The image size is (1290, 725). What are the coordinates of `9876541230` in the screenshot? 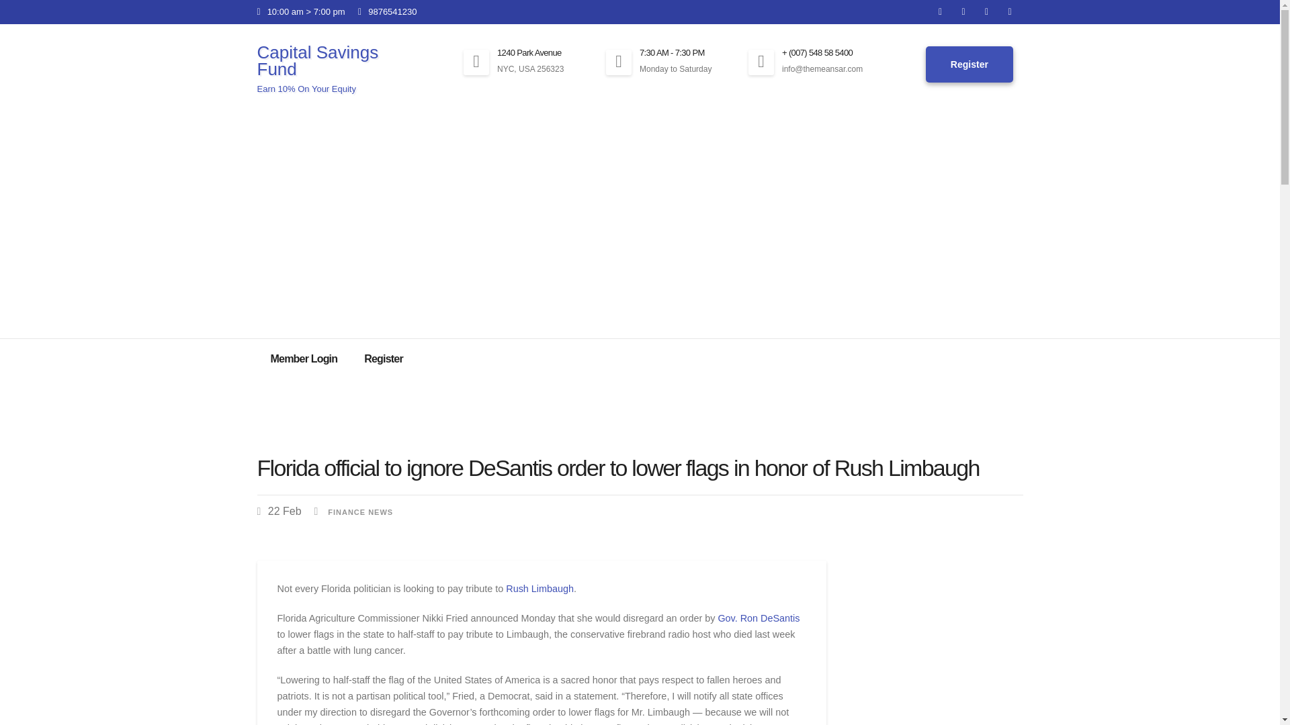 It's located at (387, 11).